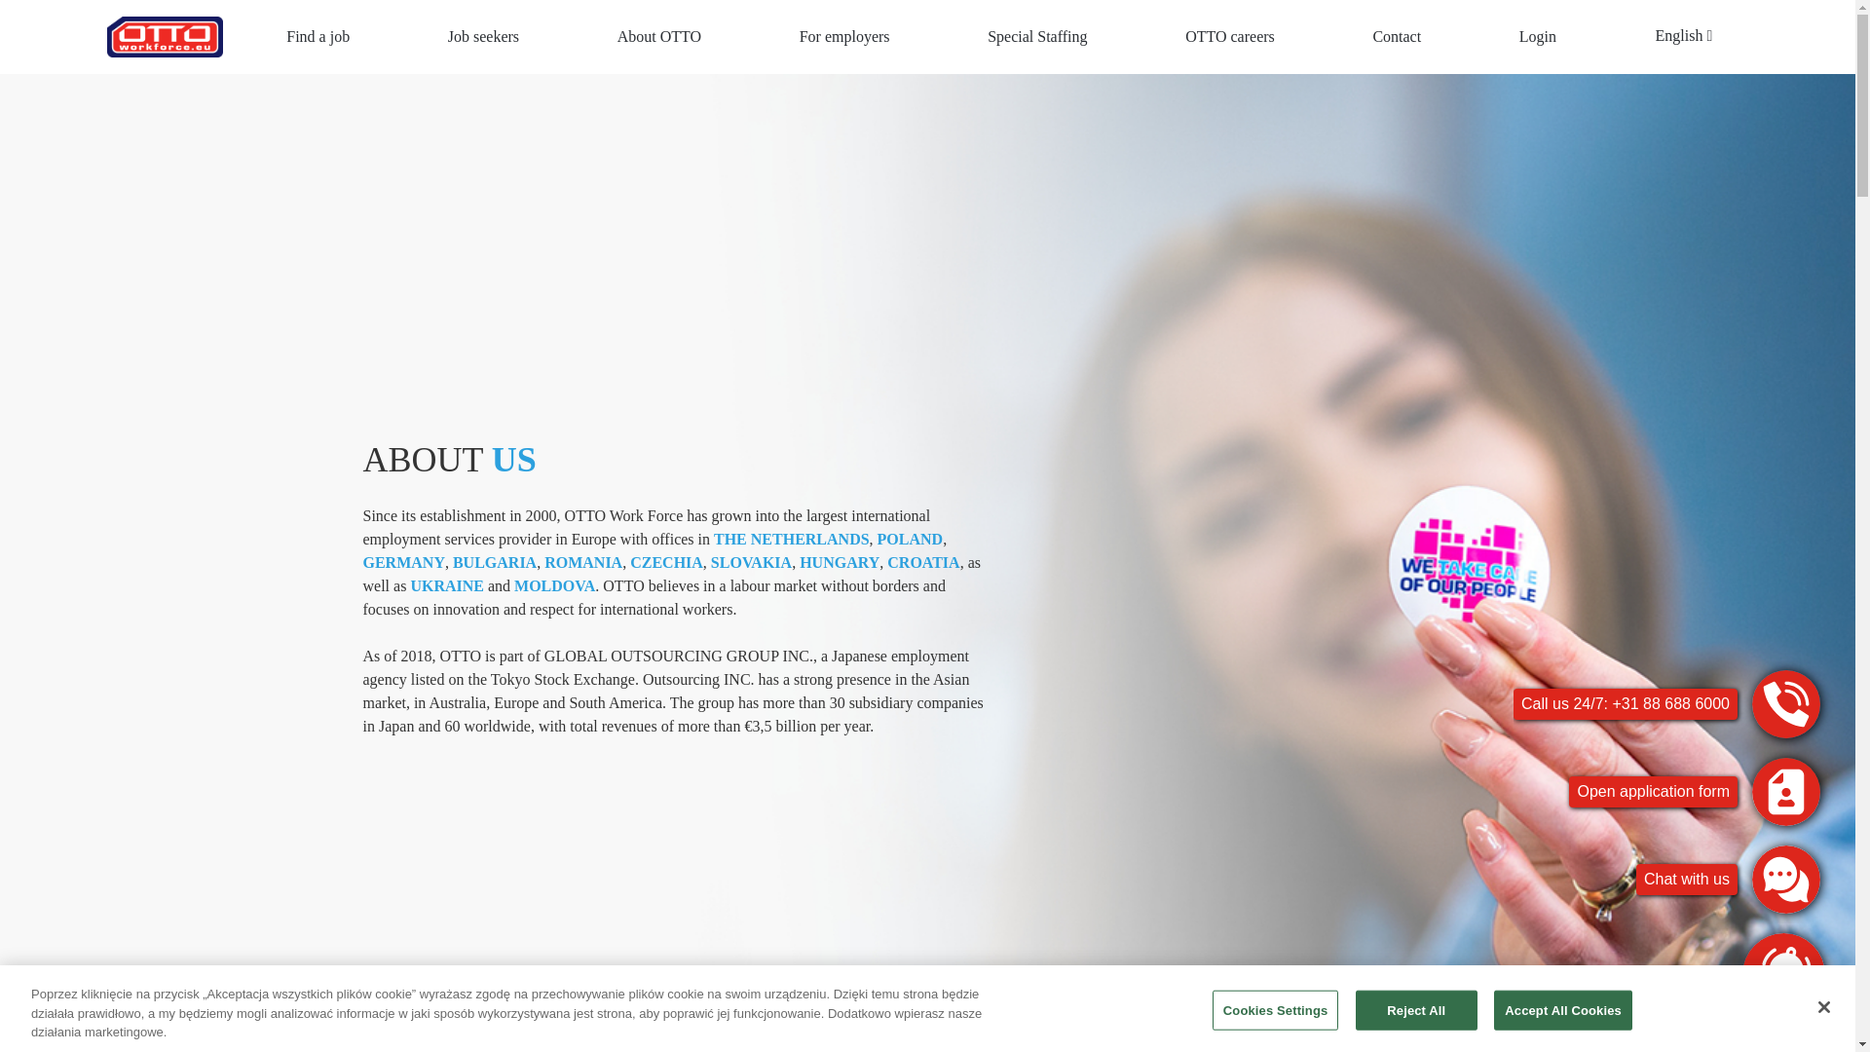 This screenshot has height=1052, width=1870. I want to click on Contact, so click(1397, 37).